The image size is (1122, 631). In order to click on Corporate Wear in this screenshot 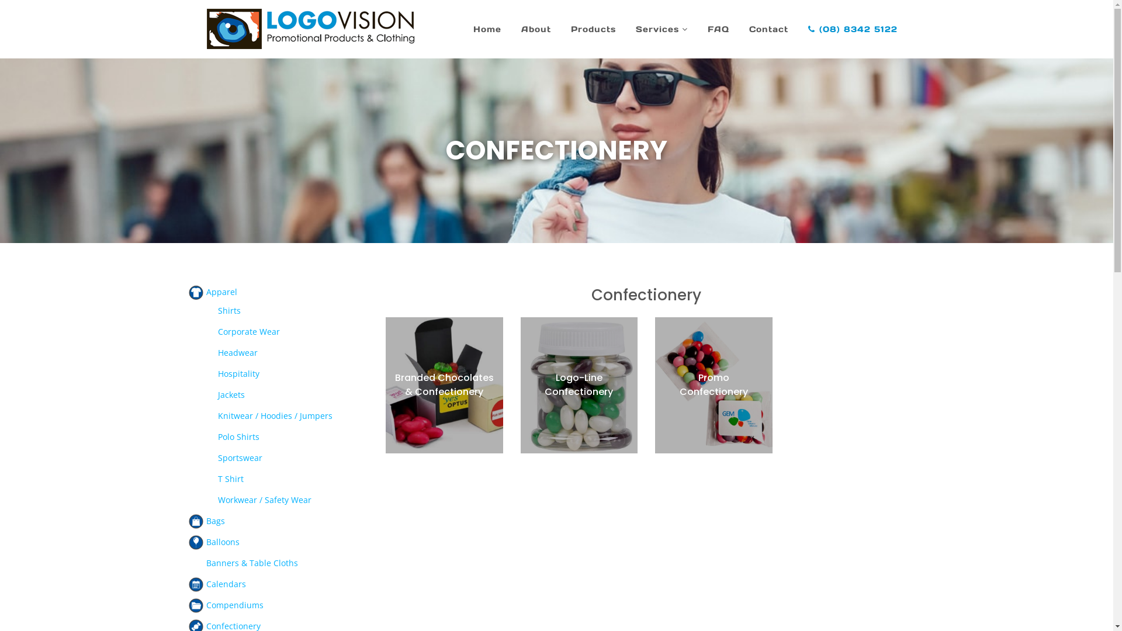, I will do `click(248, 332)`.